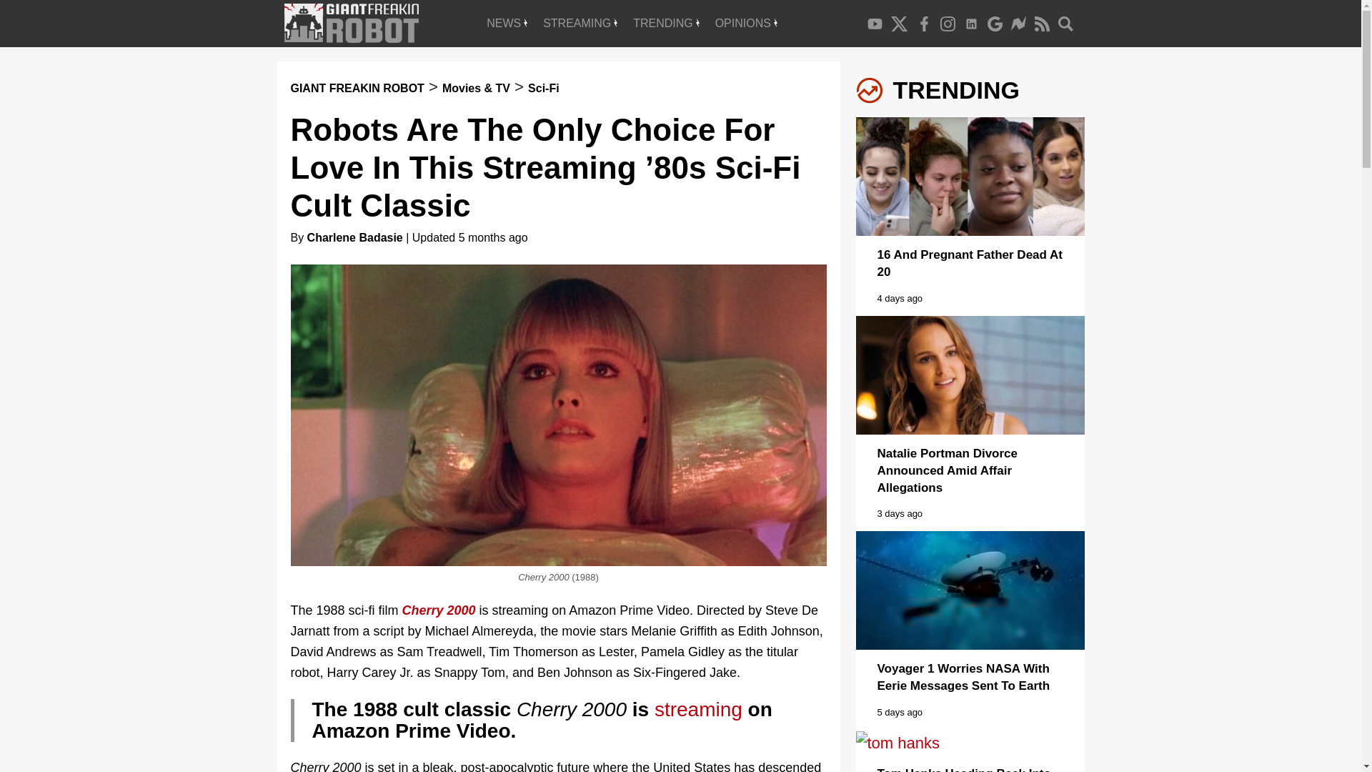 The height and width of the screenshot is (772, 1372). What do you see at coordinates (666, 23) in the screenshot?
I see `TRENDING` at bounding box center [666, 23].